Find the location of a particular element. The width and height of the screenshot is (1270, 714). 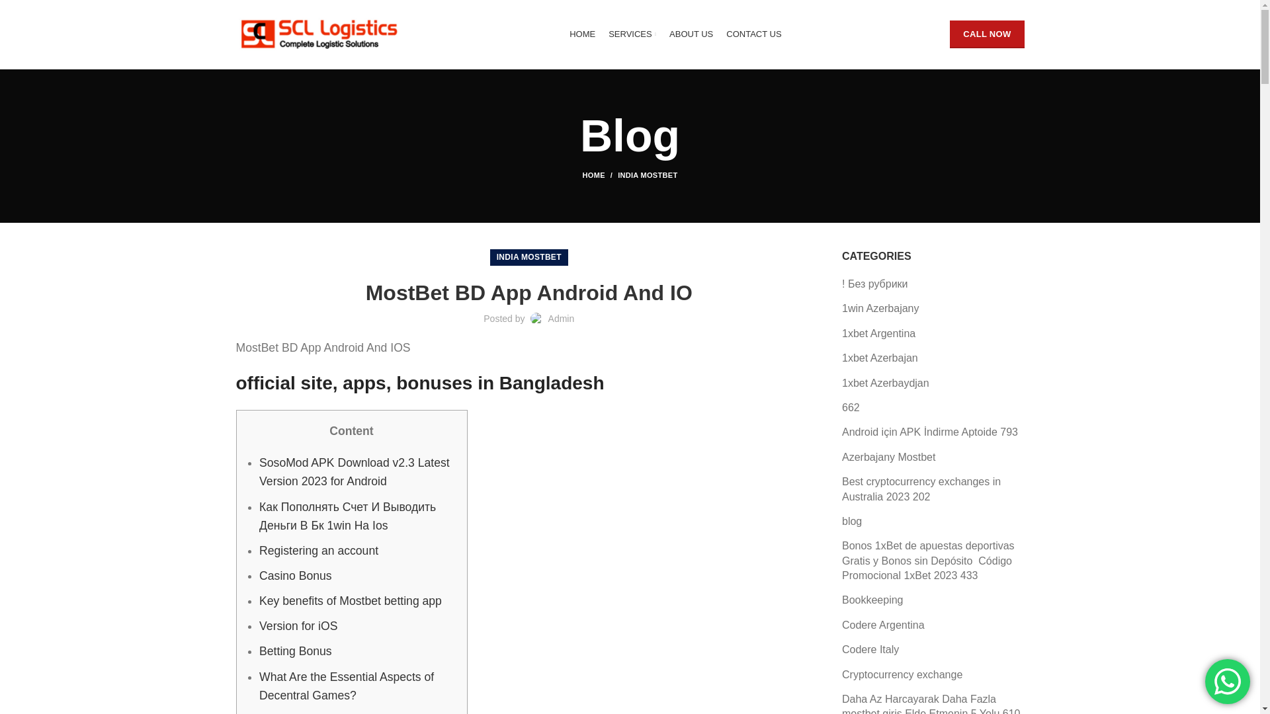

SosoMod APK Download v2.3 Latest Version 2023 for Android is located at coordinates (354, 472).